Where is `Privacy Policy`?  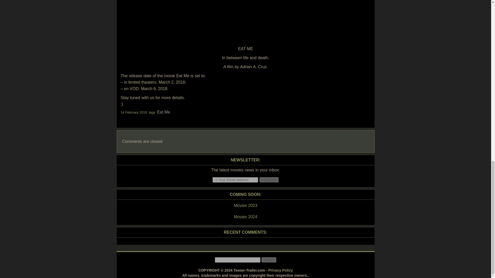 Privacy Policy is located at coordinates (280, 270).